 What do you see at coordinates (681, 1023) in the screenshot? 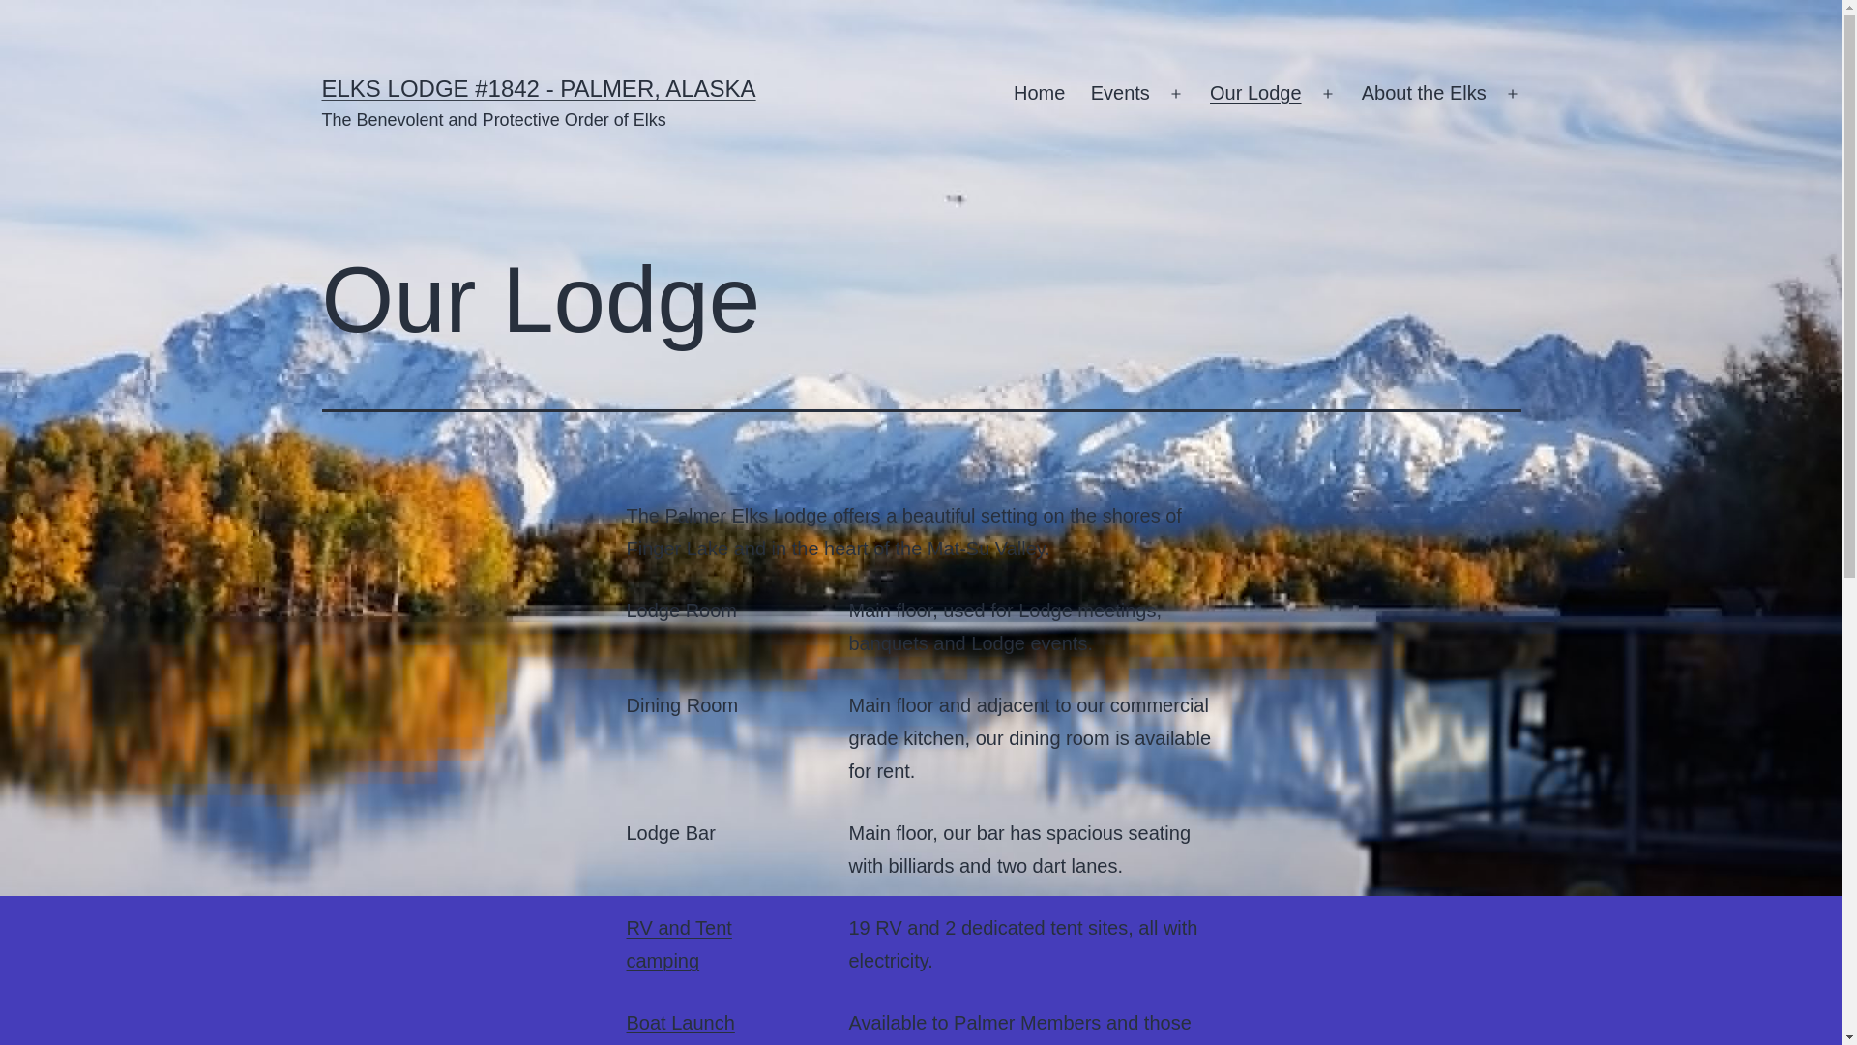
I see `Boat Launch` at bounding box center [681, 1023].